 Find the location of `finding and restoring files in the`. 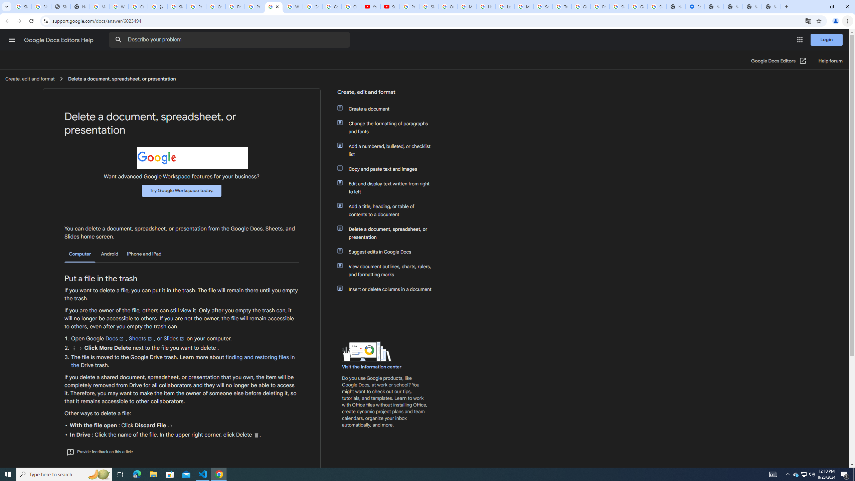

finding and restoring files in the is located at coordinates (183, 361).